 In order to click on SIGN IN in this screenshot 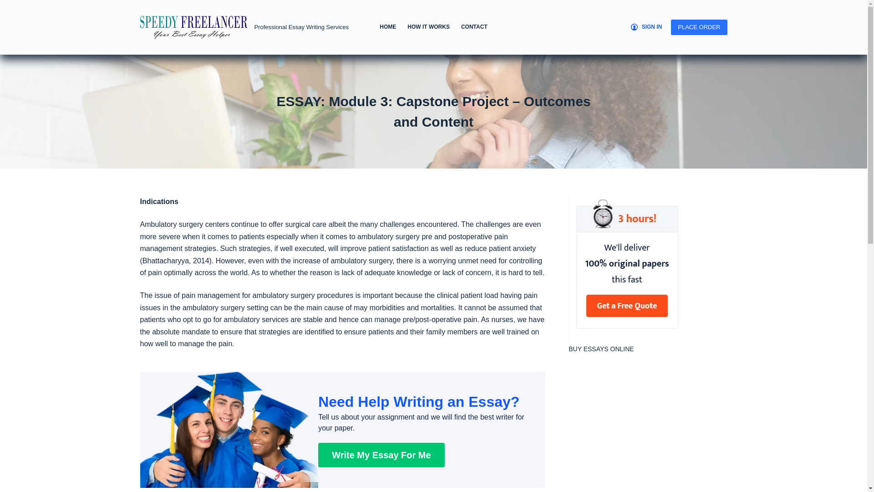, I will do `click(646, 27)`.